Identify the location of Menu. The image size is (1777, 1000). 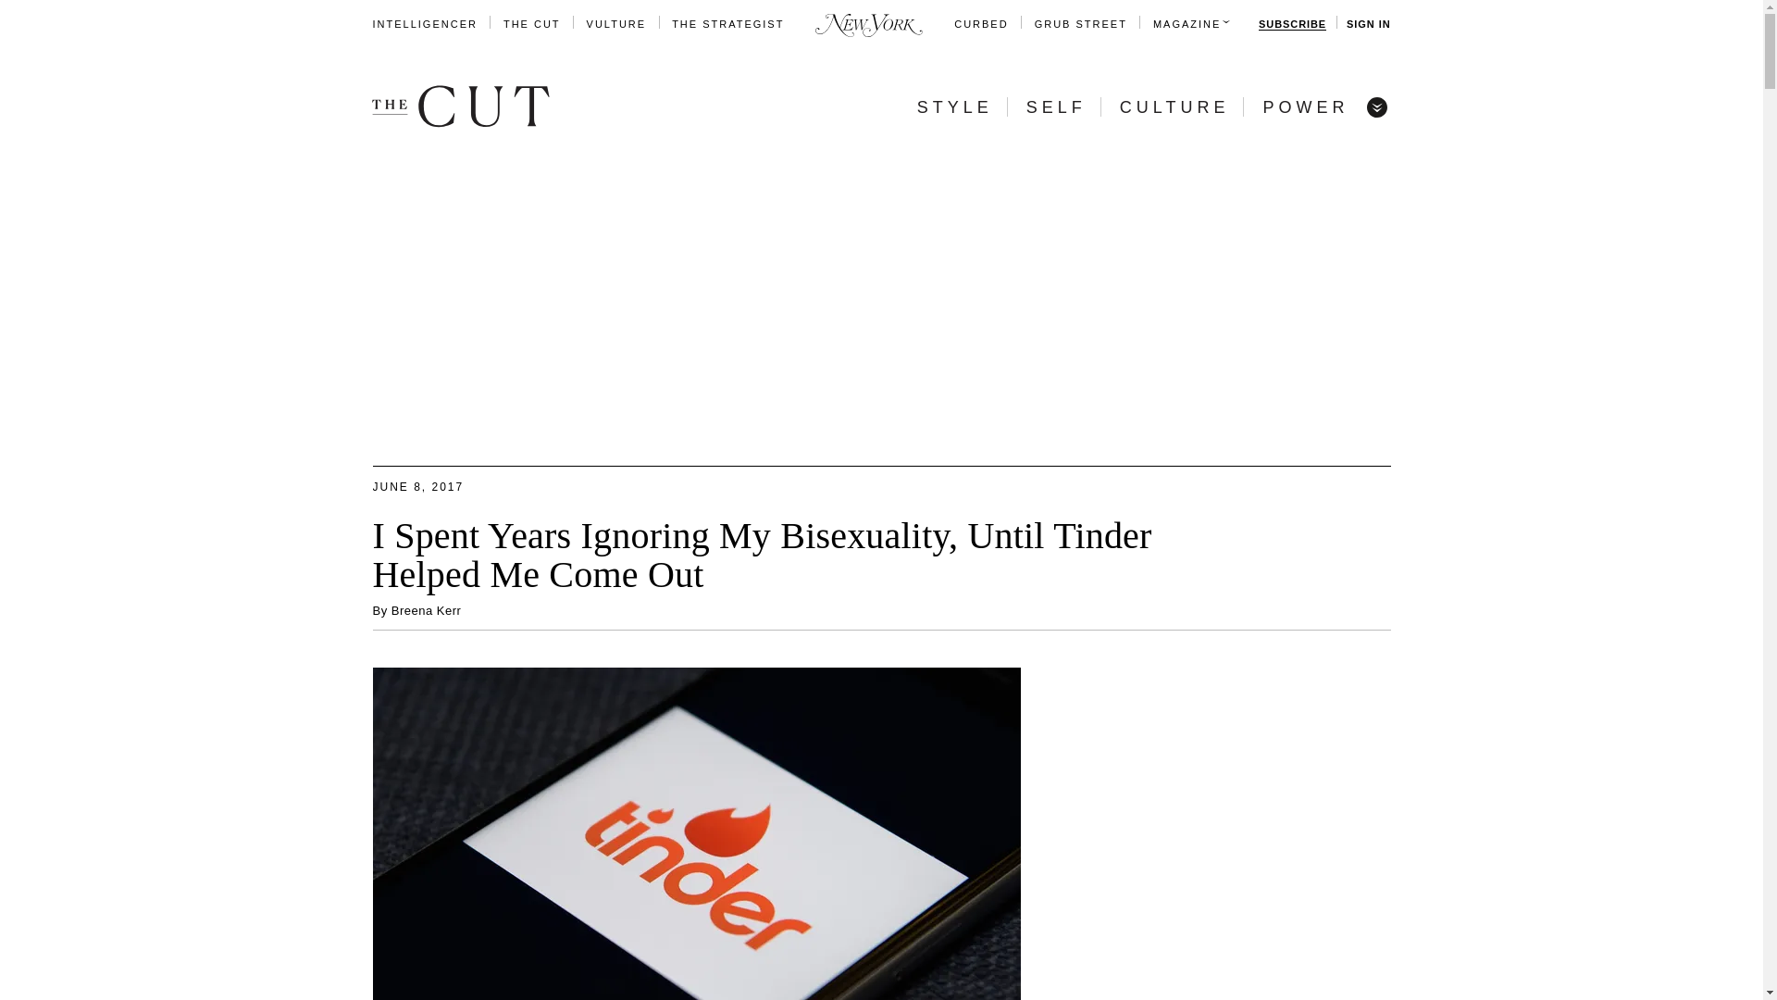
(1375, 106).